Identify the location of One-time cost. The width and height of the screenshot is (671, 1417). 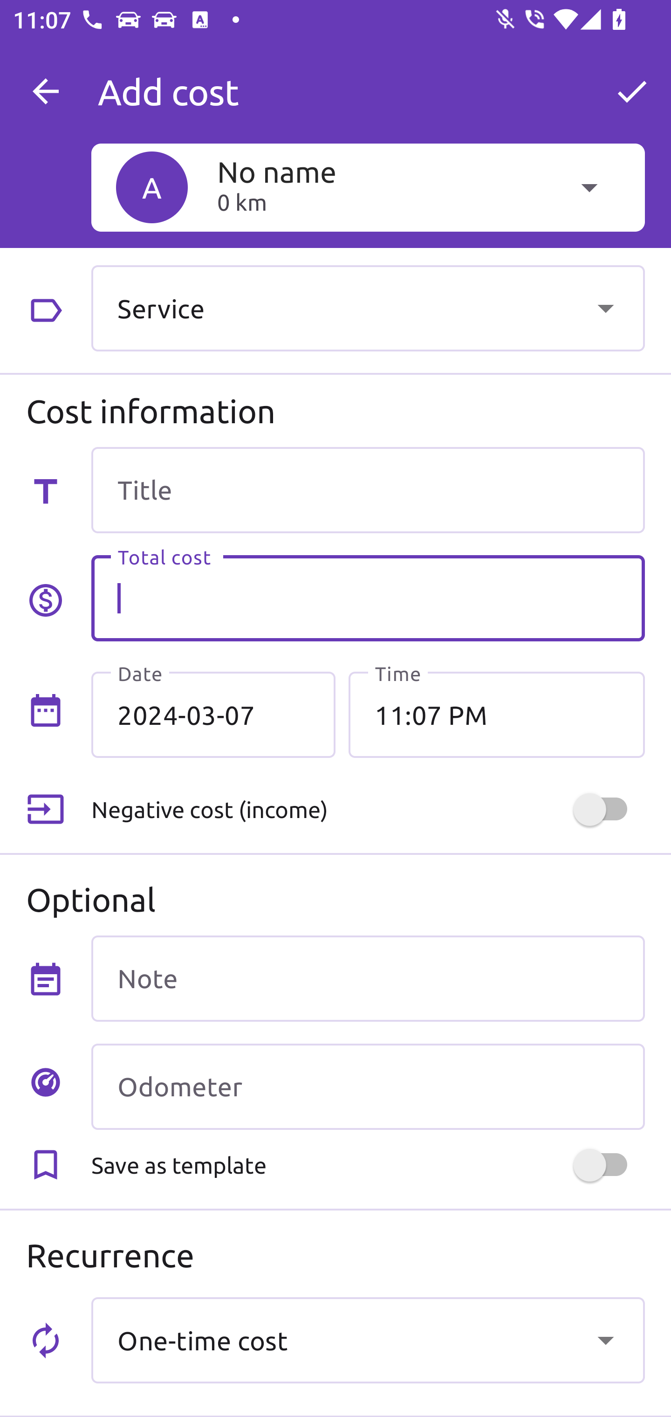
(368, 1340).